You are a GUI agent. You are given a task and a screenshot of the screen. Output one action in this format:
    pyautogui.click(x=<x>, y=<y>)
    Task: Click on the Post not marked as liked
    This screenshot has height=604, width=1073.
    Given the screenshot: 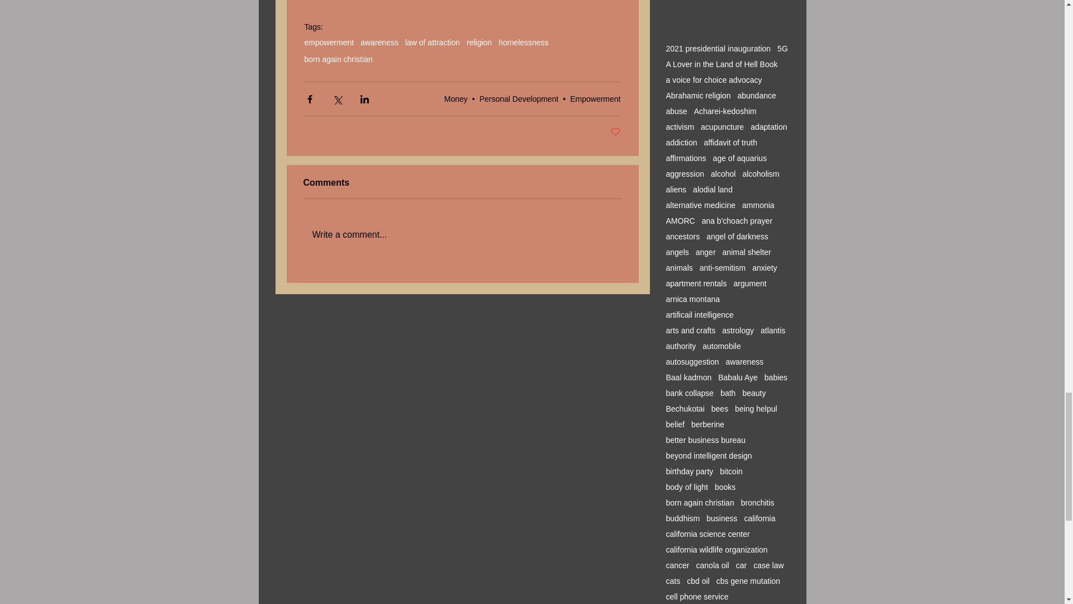 What is the action you would take?
    pyautogui.click(x=616, y=132)
    